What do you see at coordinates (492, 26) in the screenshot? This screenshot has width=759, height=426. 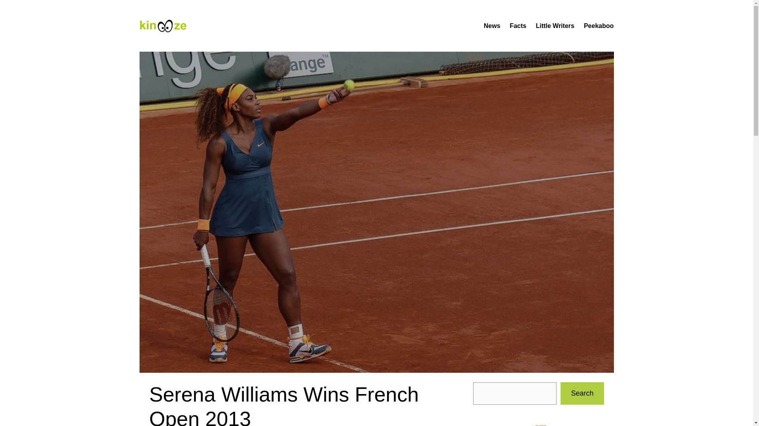 I see `News` at bounding box center [492, 26].